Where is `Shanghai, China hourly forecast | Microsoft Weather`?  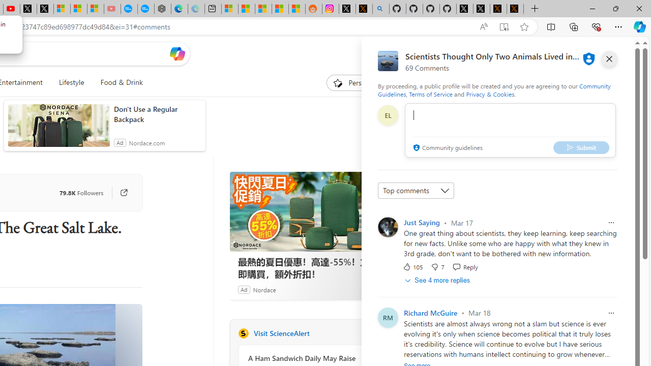
Shanghai, China hourly forecast | Microsoft Weather is located at coordinates (263, 9).